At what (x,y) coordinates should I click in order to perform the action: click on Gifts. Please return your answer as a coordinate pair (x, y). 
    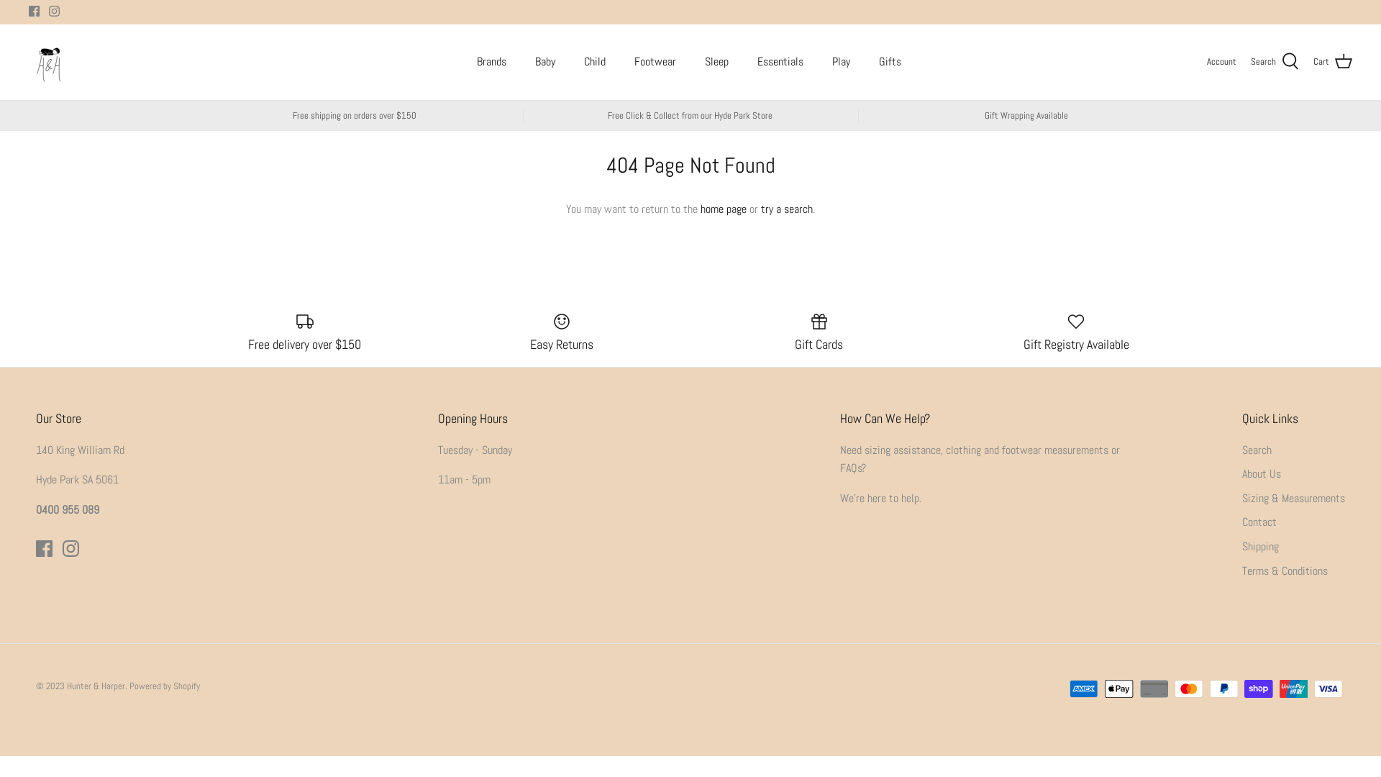
    Looking at the image, I should click on (890, 62).